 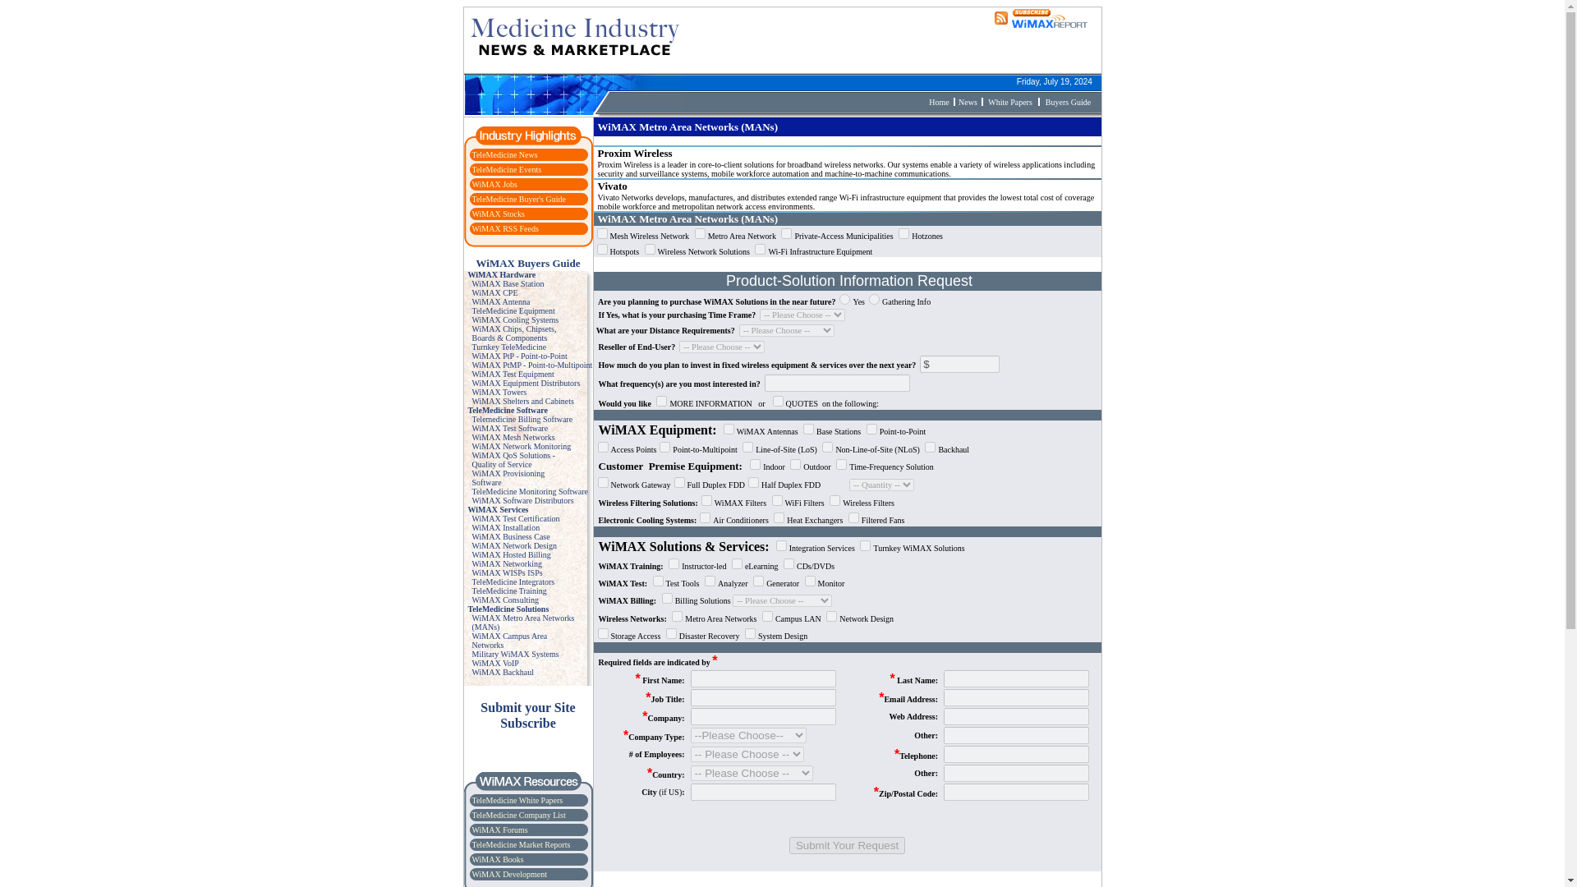 What do you see at coordinates (499, 391) in the screenshot?
I see `WiMAX Towers` at bounding box center [499, 391].